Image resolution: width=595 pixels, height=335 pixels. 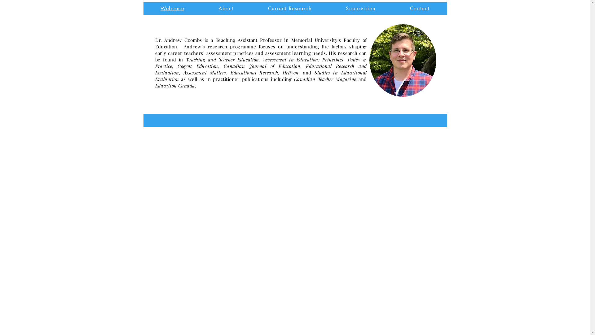 I want to click on Contact, so click(x=420, y=9).